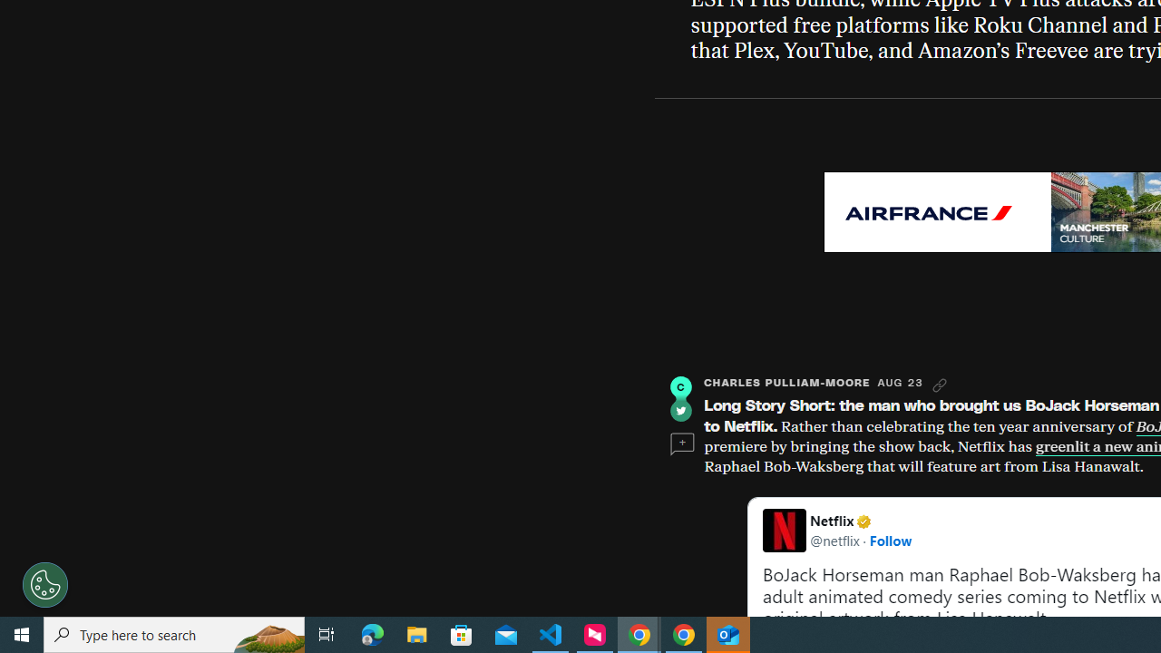  I want to click on Netflix Verified account, so click(862, 521).